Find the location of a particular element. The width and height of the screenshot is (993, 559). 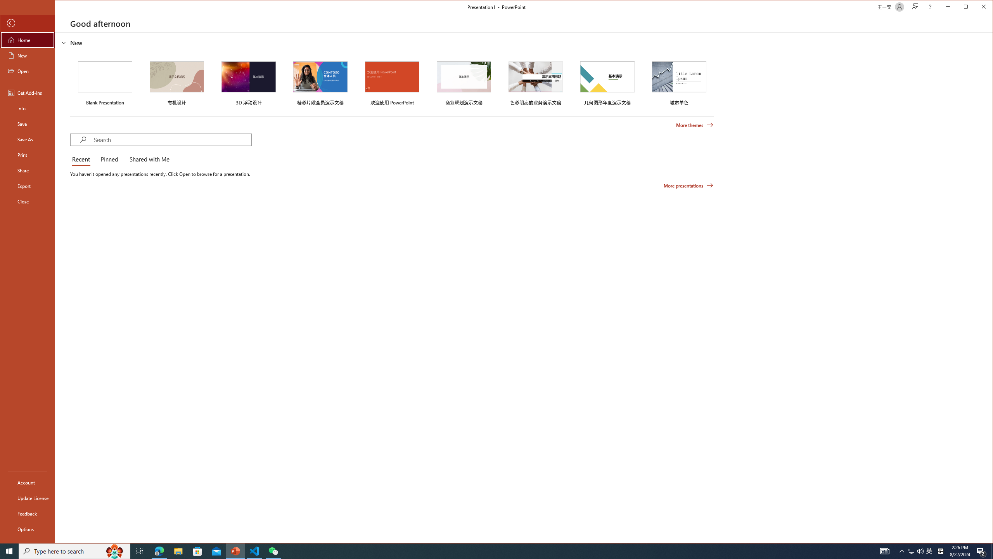

WeChat - 1 running window is located at coordinates (273, 551).